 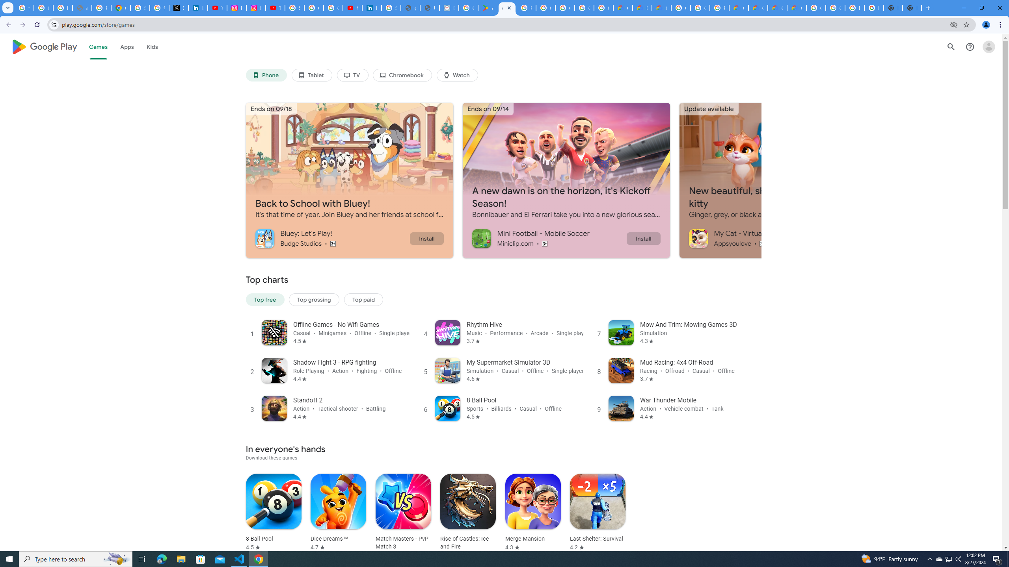 I want to click on Top free, so click(x=265, y=299).